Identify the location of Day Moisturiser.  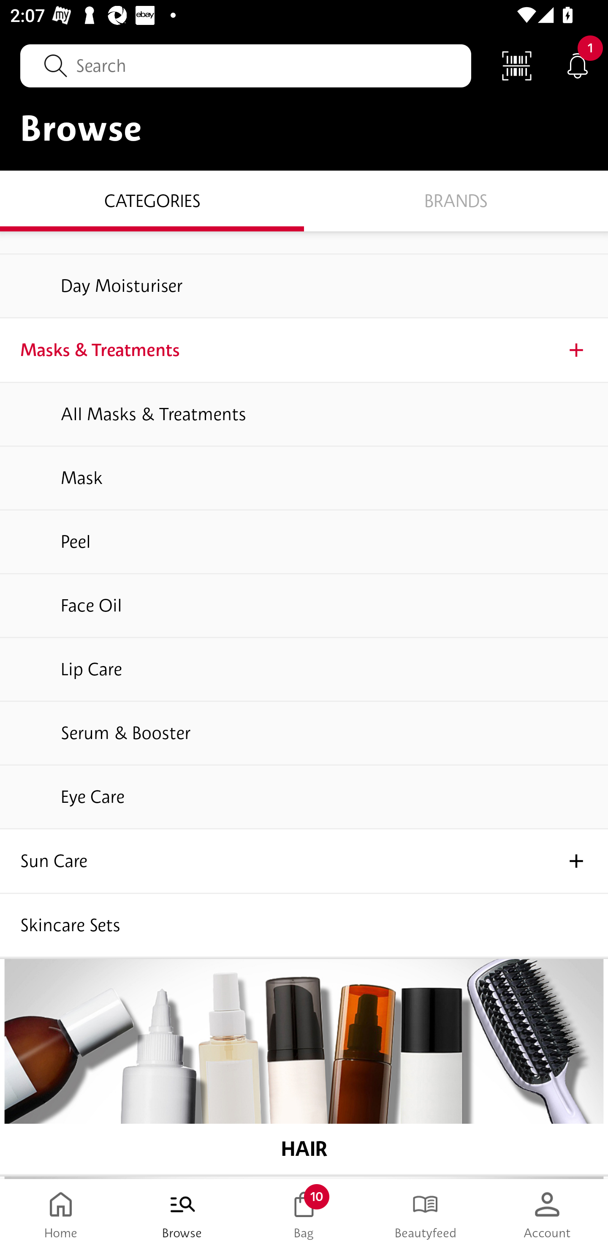
(304, 286).